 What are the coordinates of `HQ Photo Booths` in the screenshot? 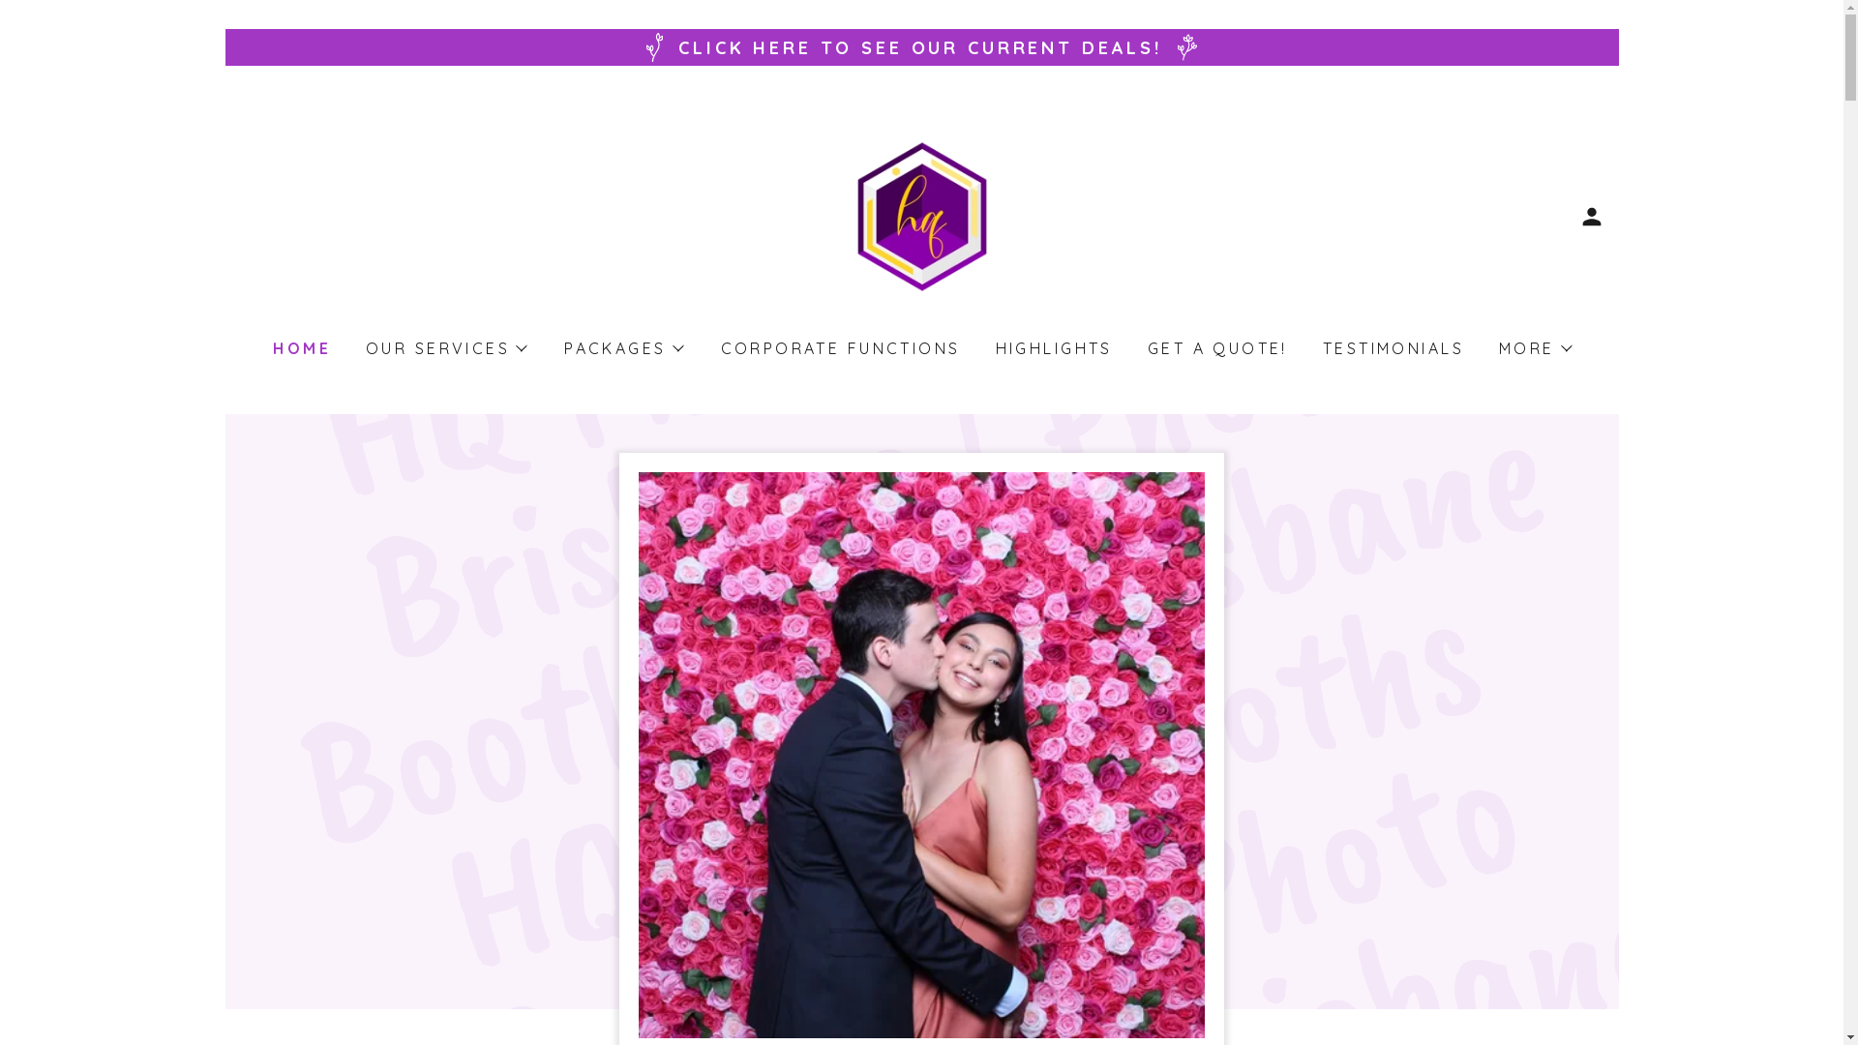 It's located at (921, 215).